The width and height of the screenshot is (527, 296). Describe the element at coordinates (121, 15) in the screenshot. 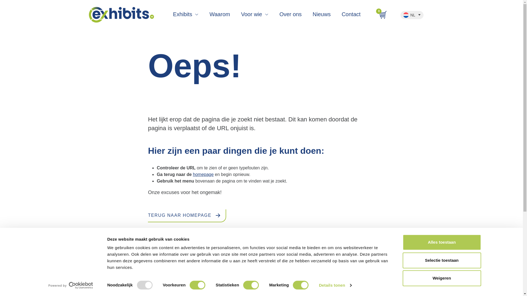

I see `Exhibits.nl` at that location.